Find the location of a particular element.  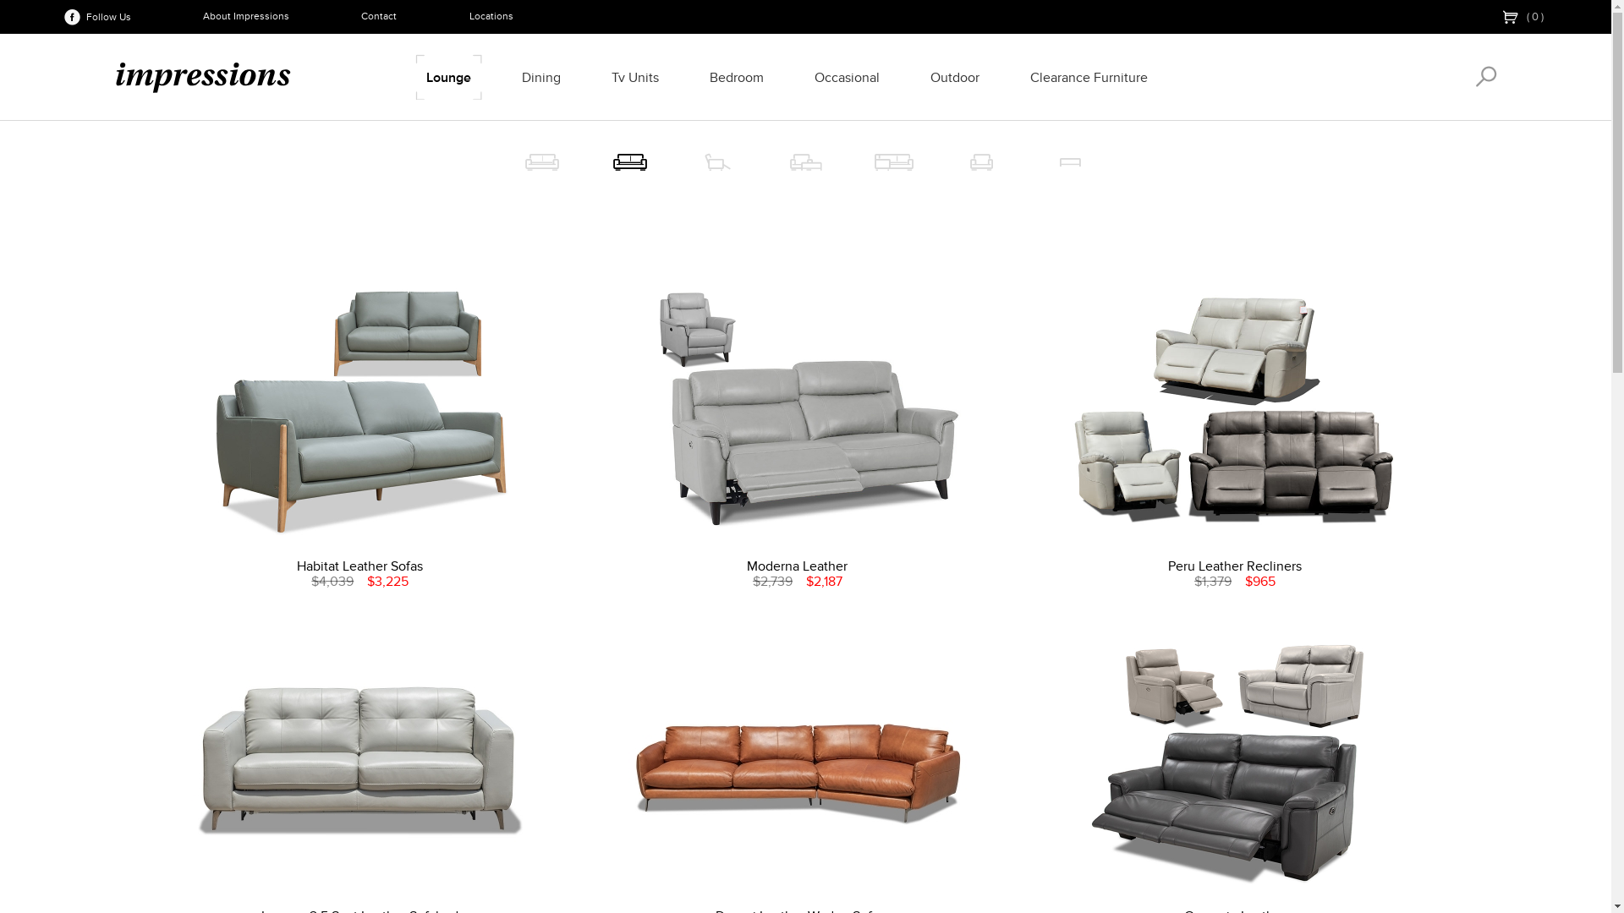

Bedroom is located at coordinates (737, 77).